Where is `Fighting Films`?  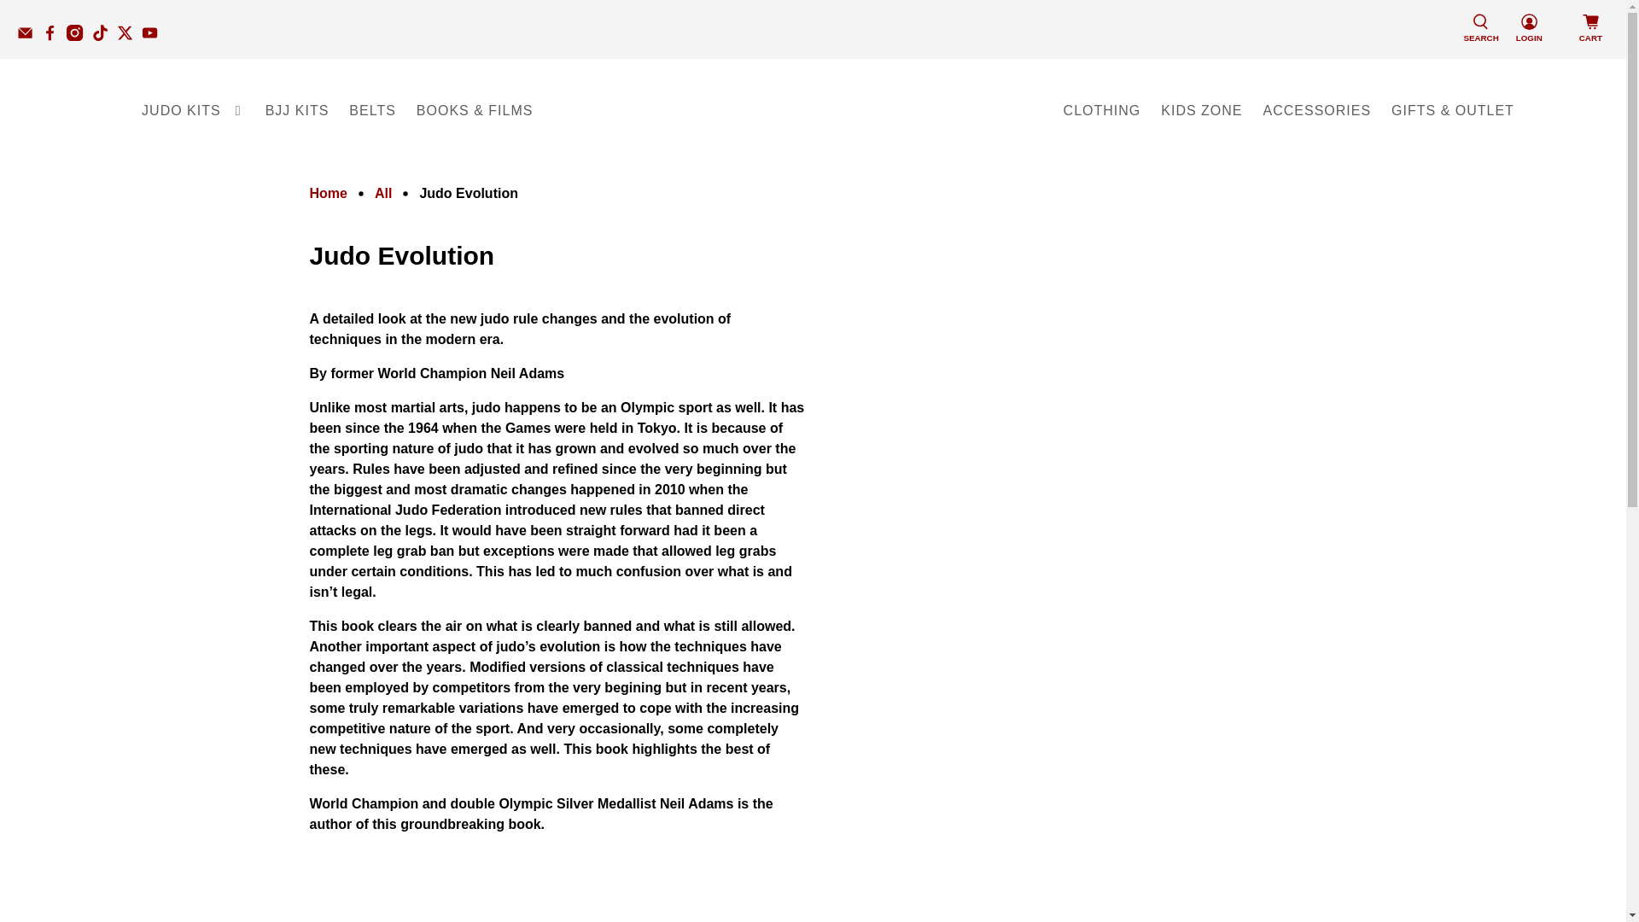
Fighting Films is located at coordinates (328, 194).